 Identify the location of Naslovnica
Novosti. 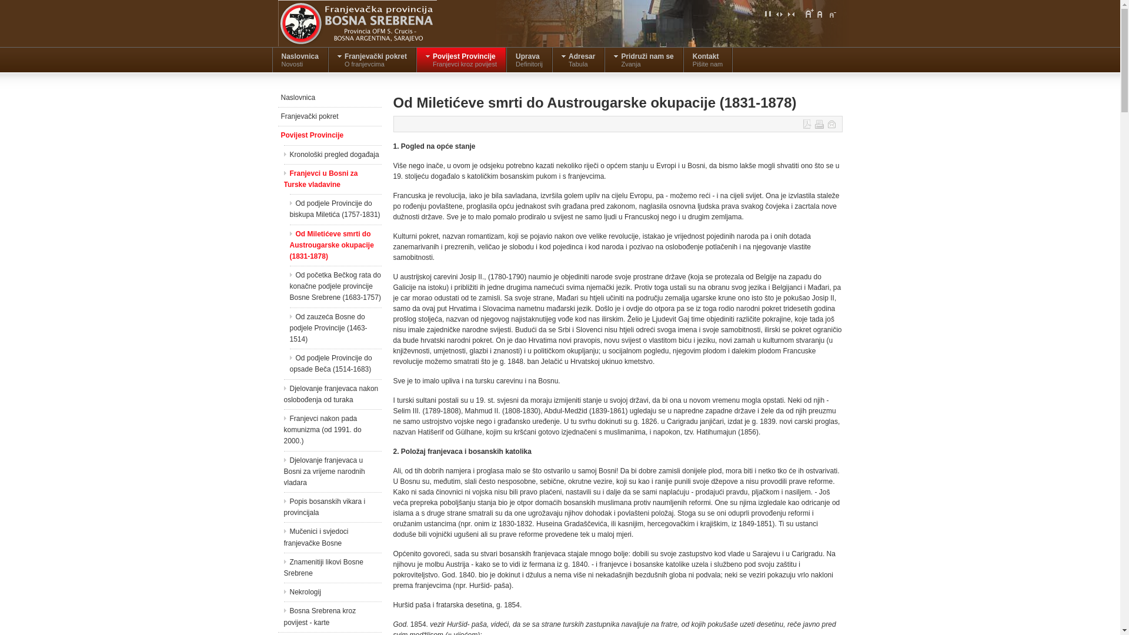
(300, 60).